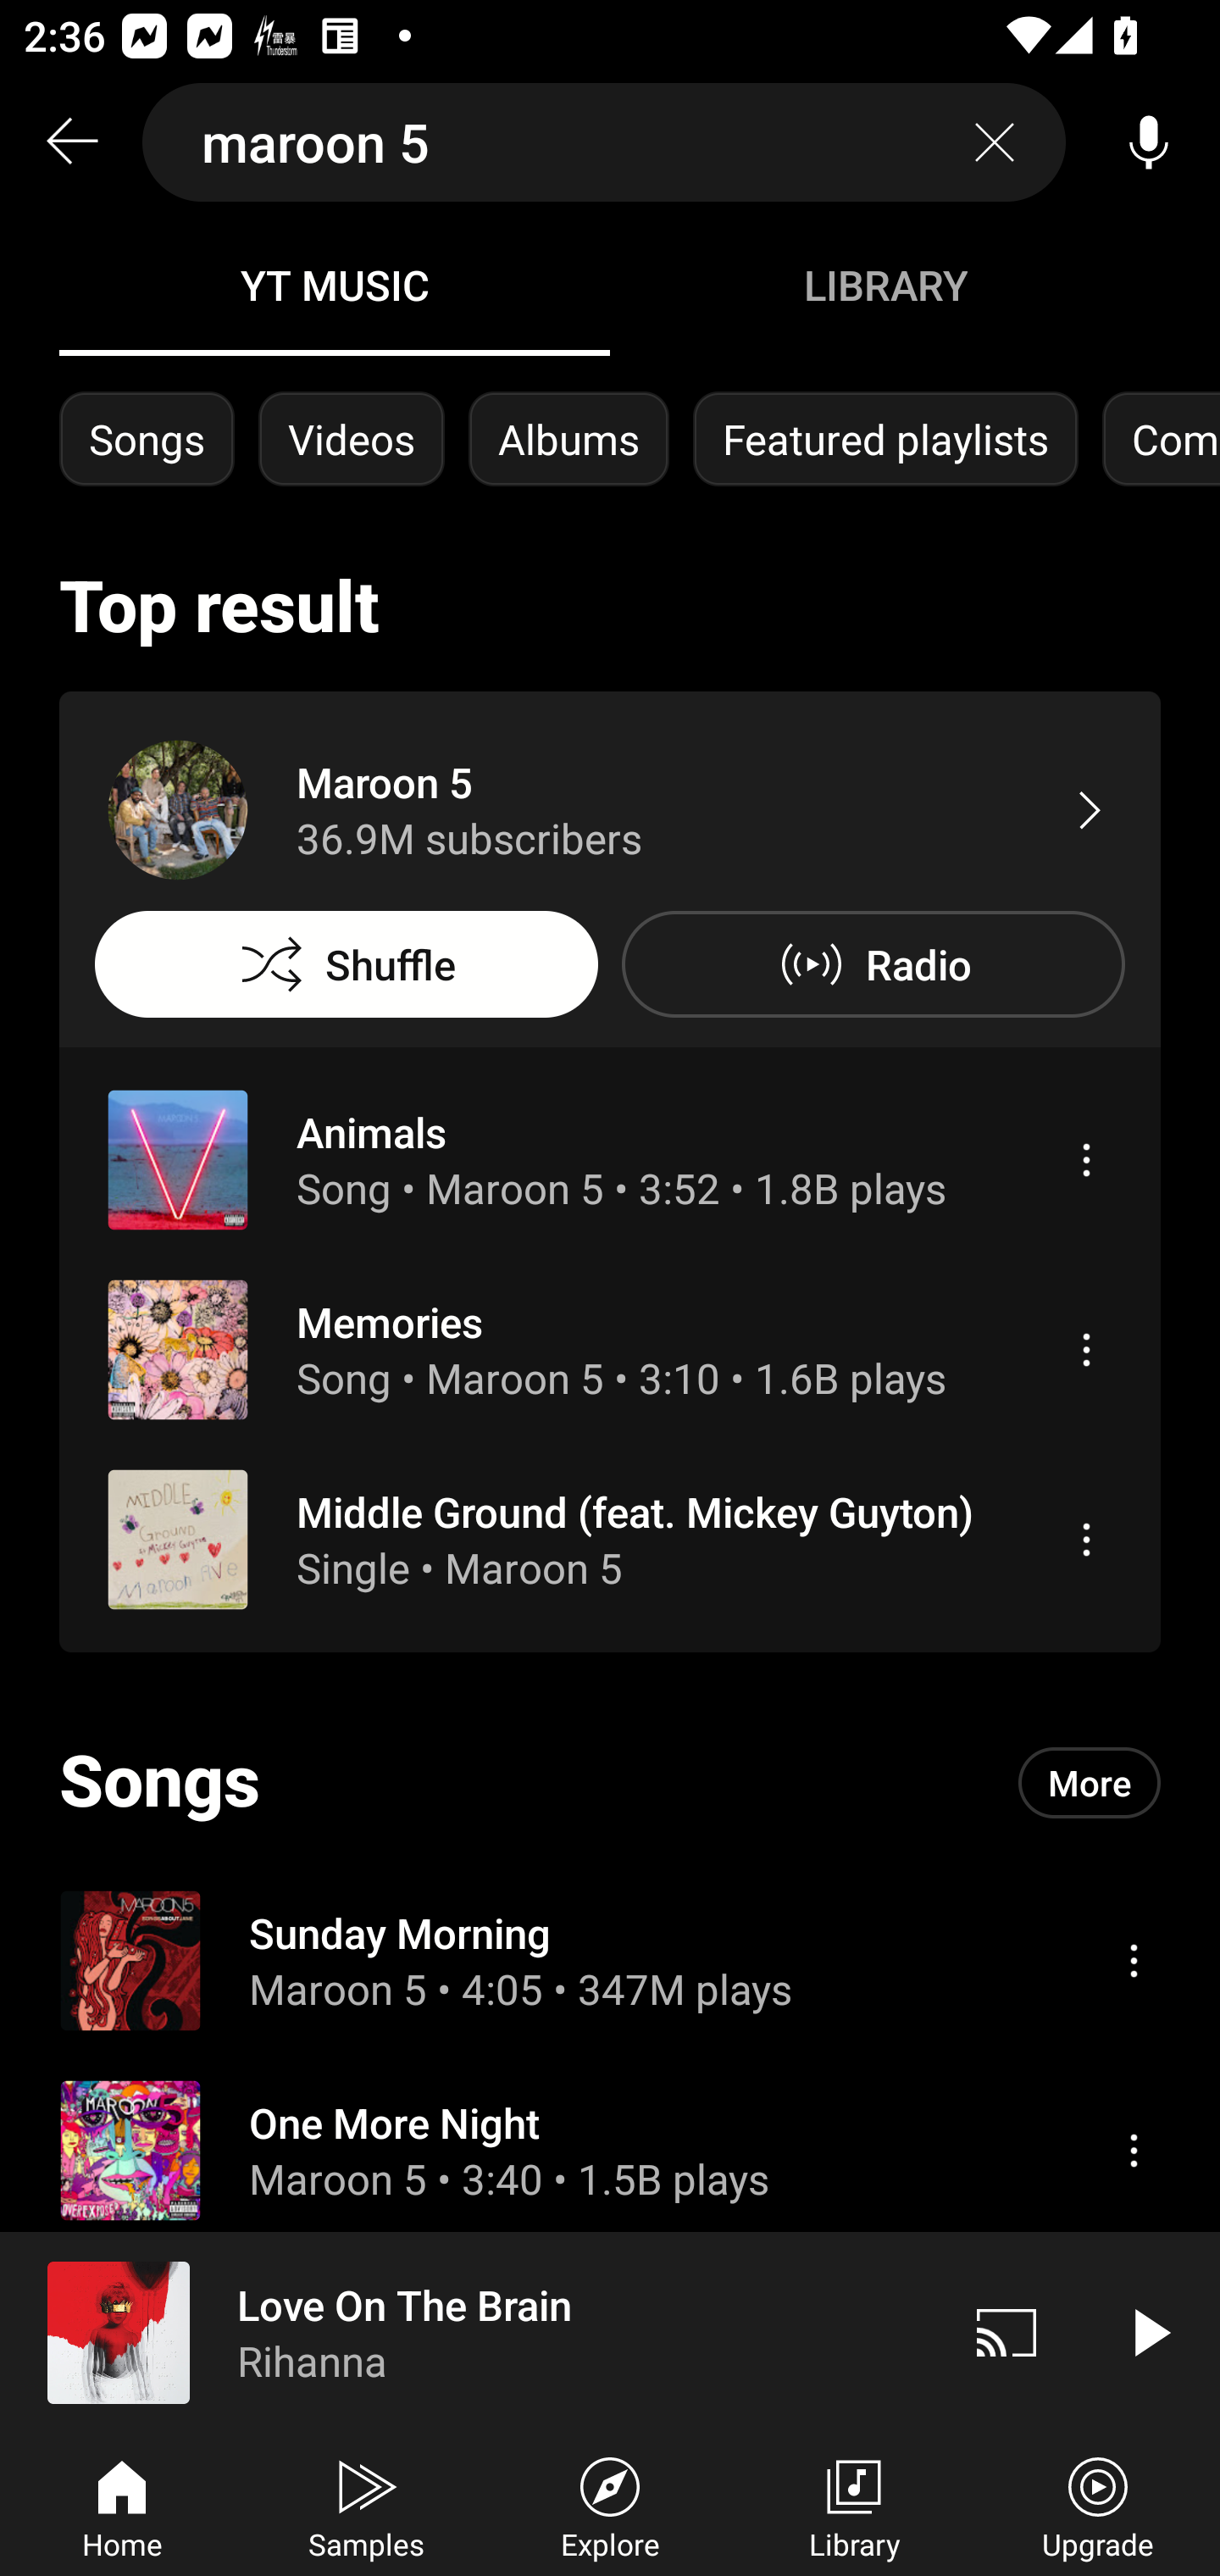 The image size is (1220, 2576). I want to click on Radio, so click(873, 964).